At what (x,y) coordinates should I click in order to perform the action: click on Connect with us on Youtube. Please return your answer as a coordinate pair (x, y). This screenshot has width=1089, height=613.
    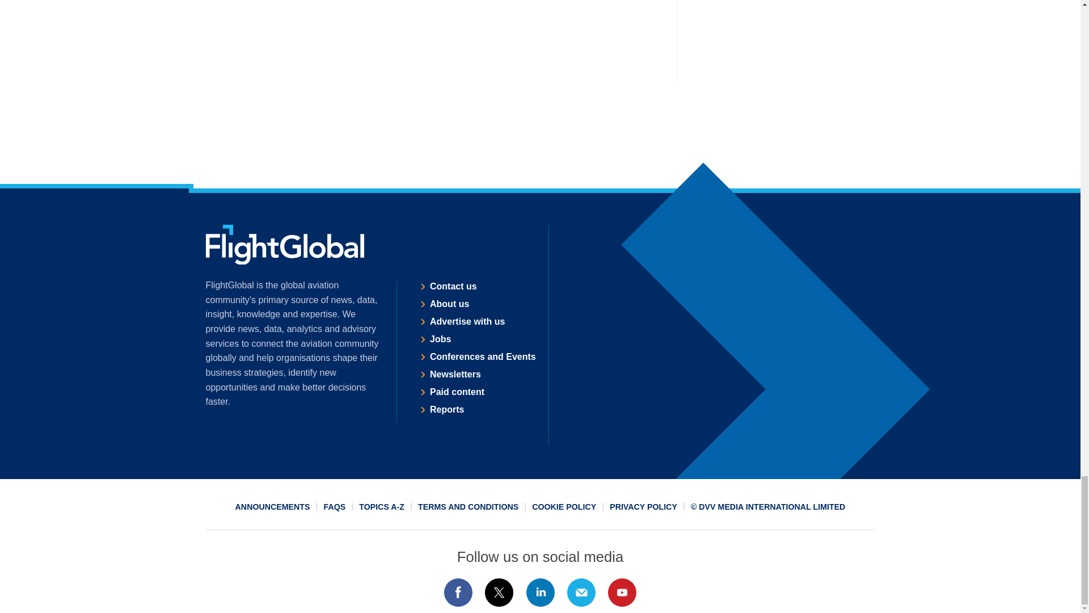
    Looking at the image, I should click on (622, 593).